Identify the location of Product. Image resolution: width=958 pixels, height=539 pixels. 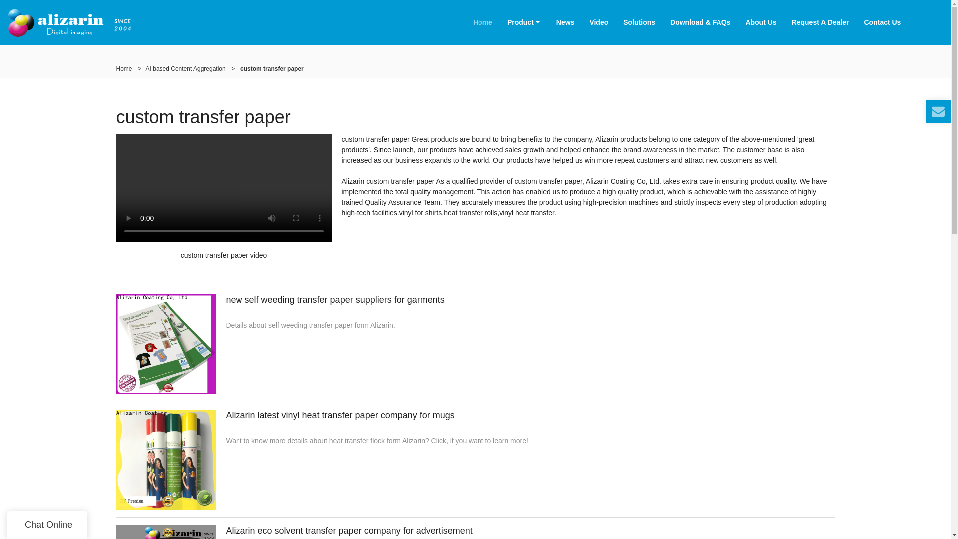
(524, 22).